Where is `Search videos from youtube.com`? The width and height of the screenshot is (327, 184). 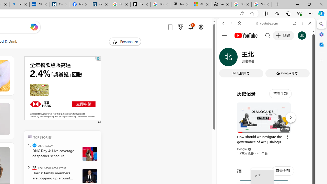 Search videos from youtube.com is located at coordinates (257, 168).